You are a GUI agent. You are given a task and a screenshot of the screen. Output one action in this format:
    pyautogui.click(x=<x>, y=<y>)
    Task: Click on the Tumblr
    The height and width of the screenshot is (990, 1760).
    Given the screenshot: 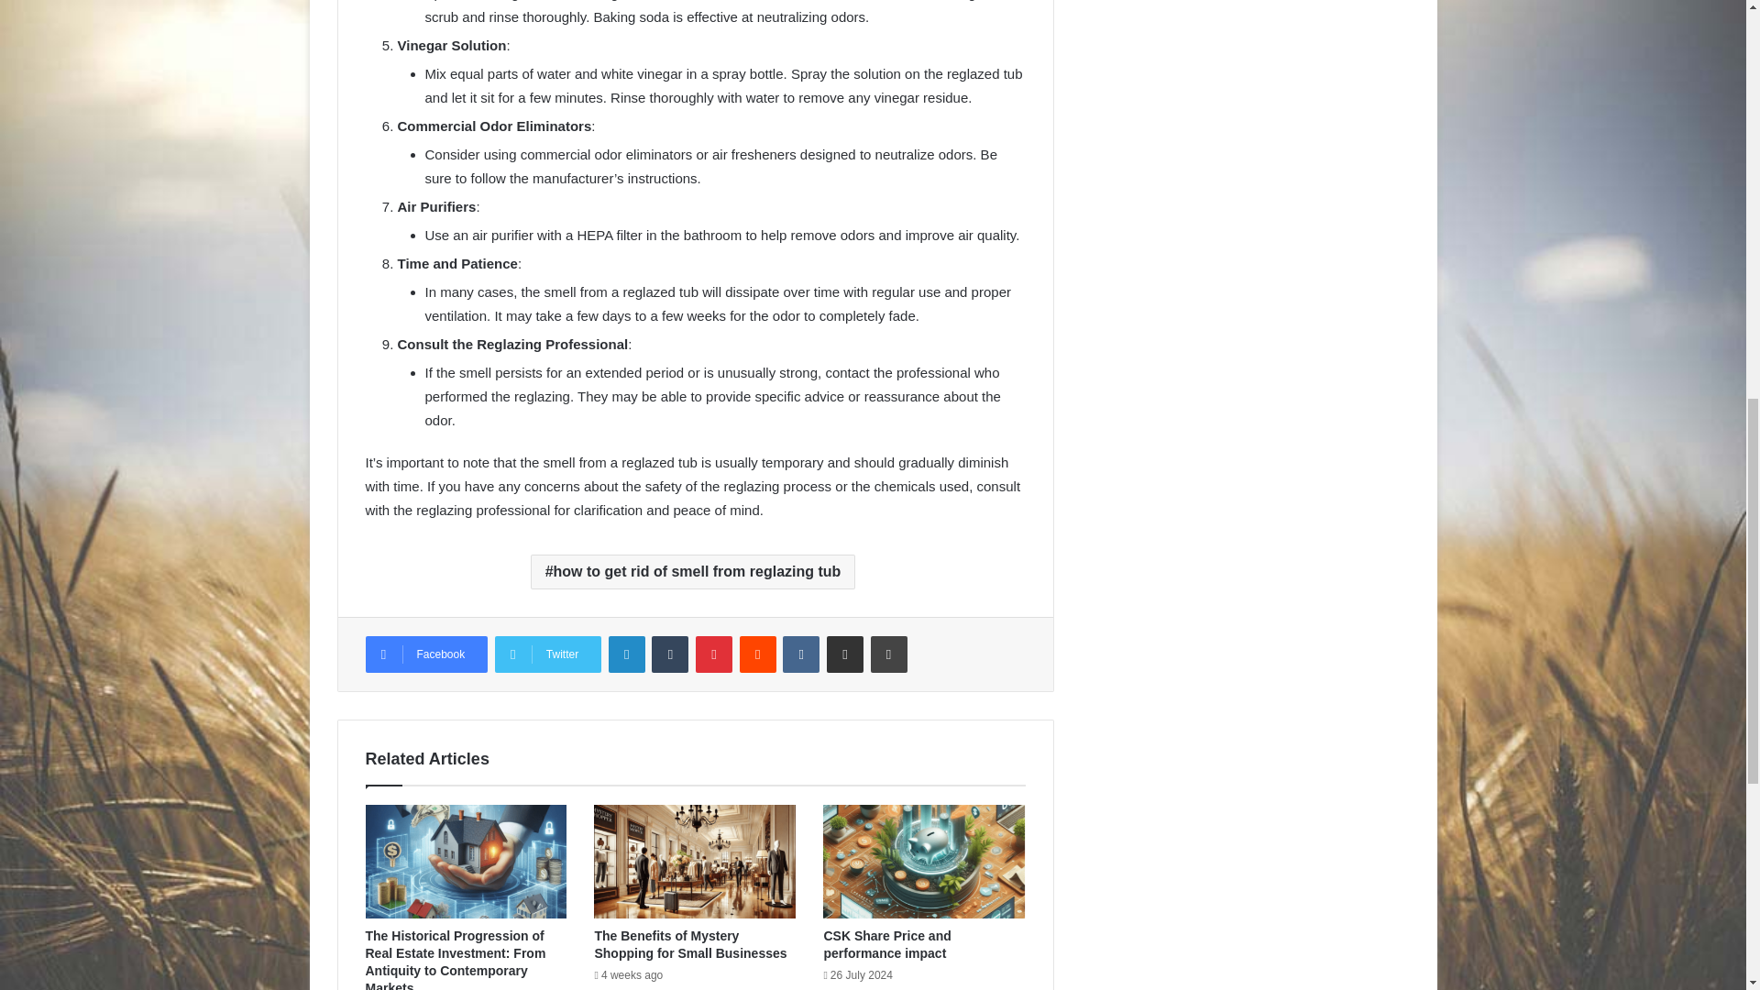 What is the action you would take?
    pyautogui.click(x=669, y=654)
    